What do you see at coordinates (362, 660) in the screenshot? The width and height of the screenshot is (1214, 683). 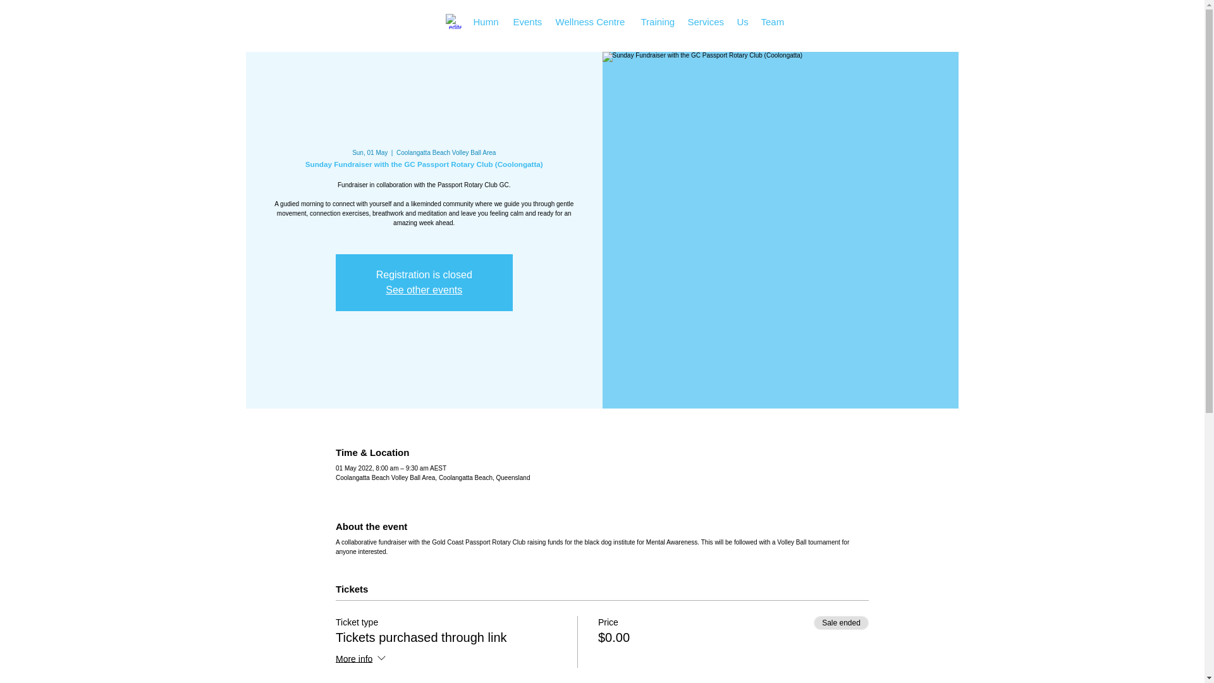 I see `More info` at bounding box center [362, 660].